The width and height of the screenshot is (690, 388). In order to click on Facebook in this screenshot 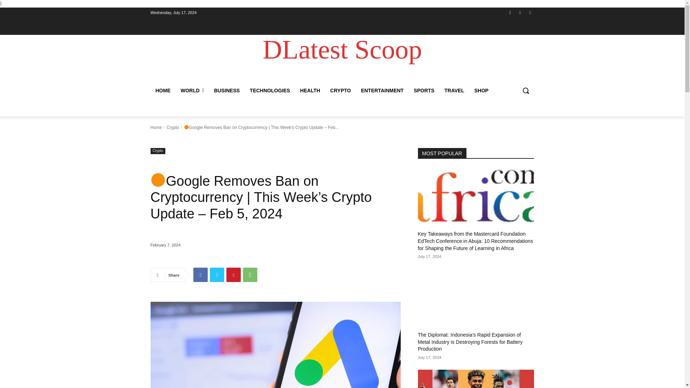, I will do `click(200, 275)`.